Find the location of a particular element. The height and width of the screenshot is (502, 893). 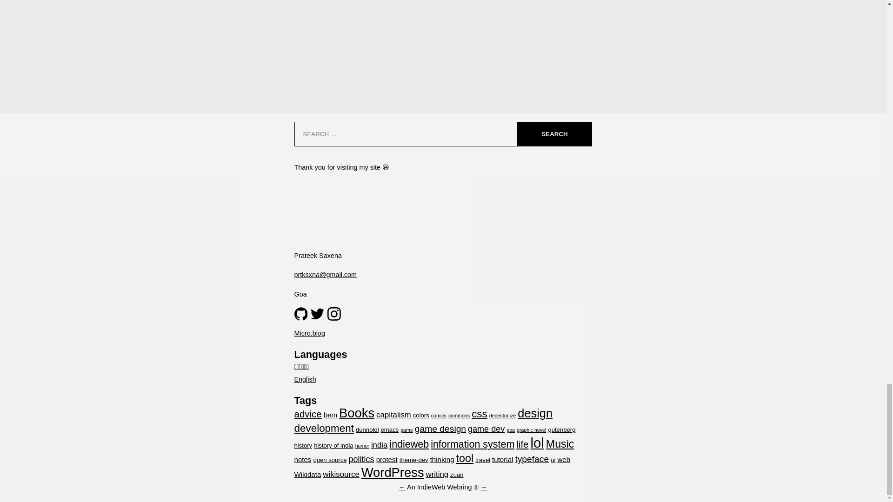

GitHub is located at coordinates (300, 314).